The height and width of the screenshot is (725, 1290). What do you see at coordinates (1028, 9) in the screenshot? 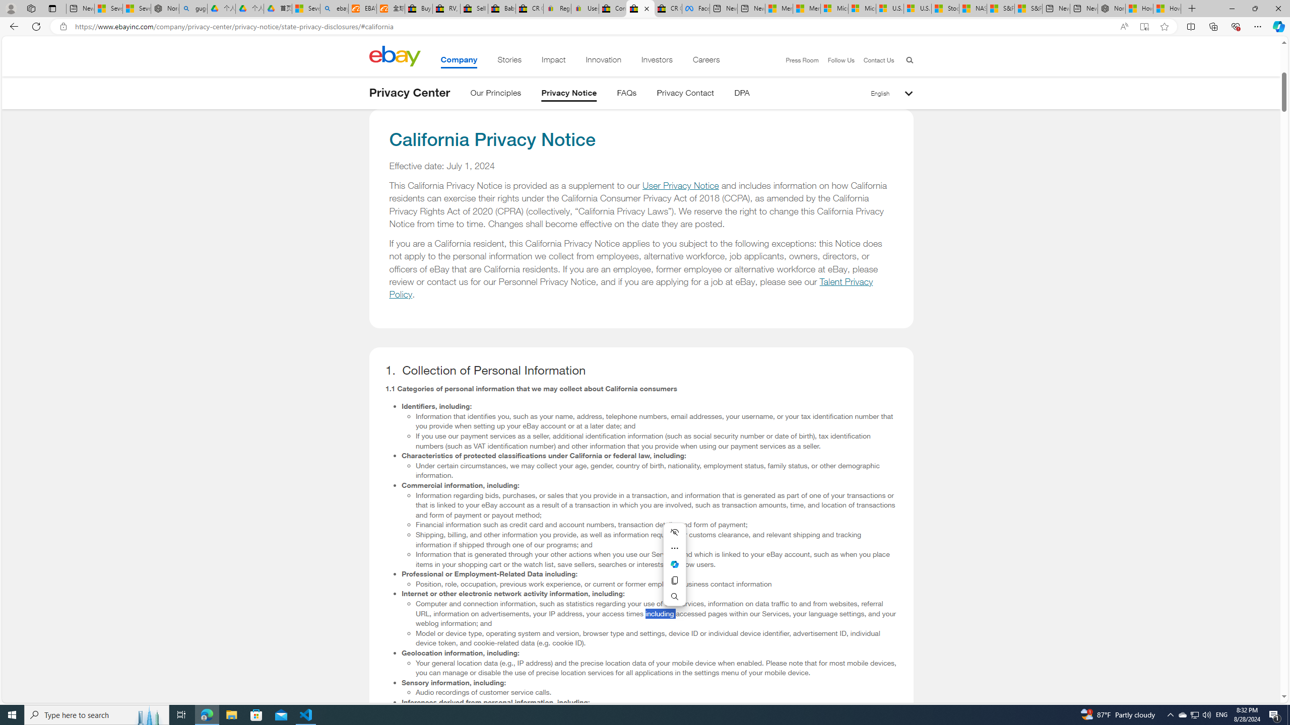
I see `S&P 500, Nasdaq end lower, weighed by Nvidia dip | Watch` at bounding box center [1028, 9].